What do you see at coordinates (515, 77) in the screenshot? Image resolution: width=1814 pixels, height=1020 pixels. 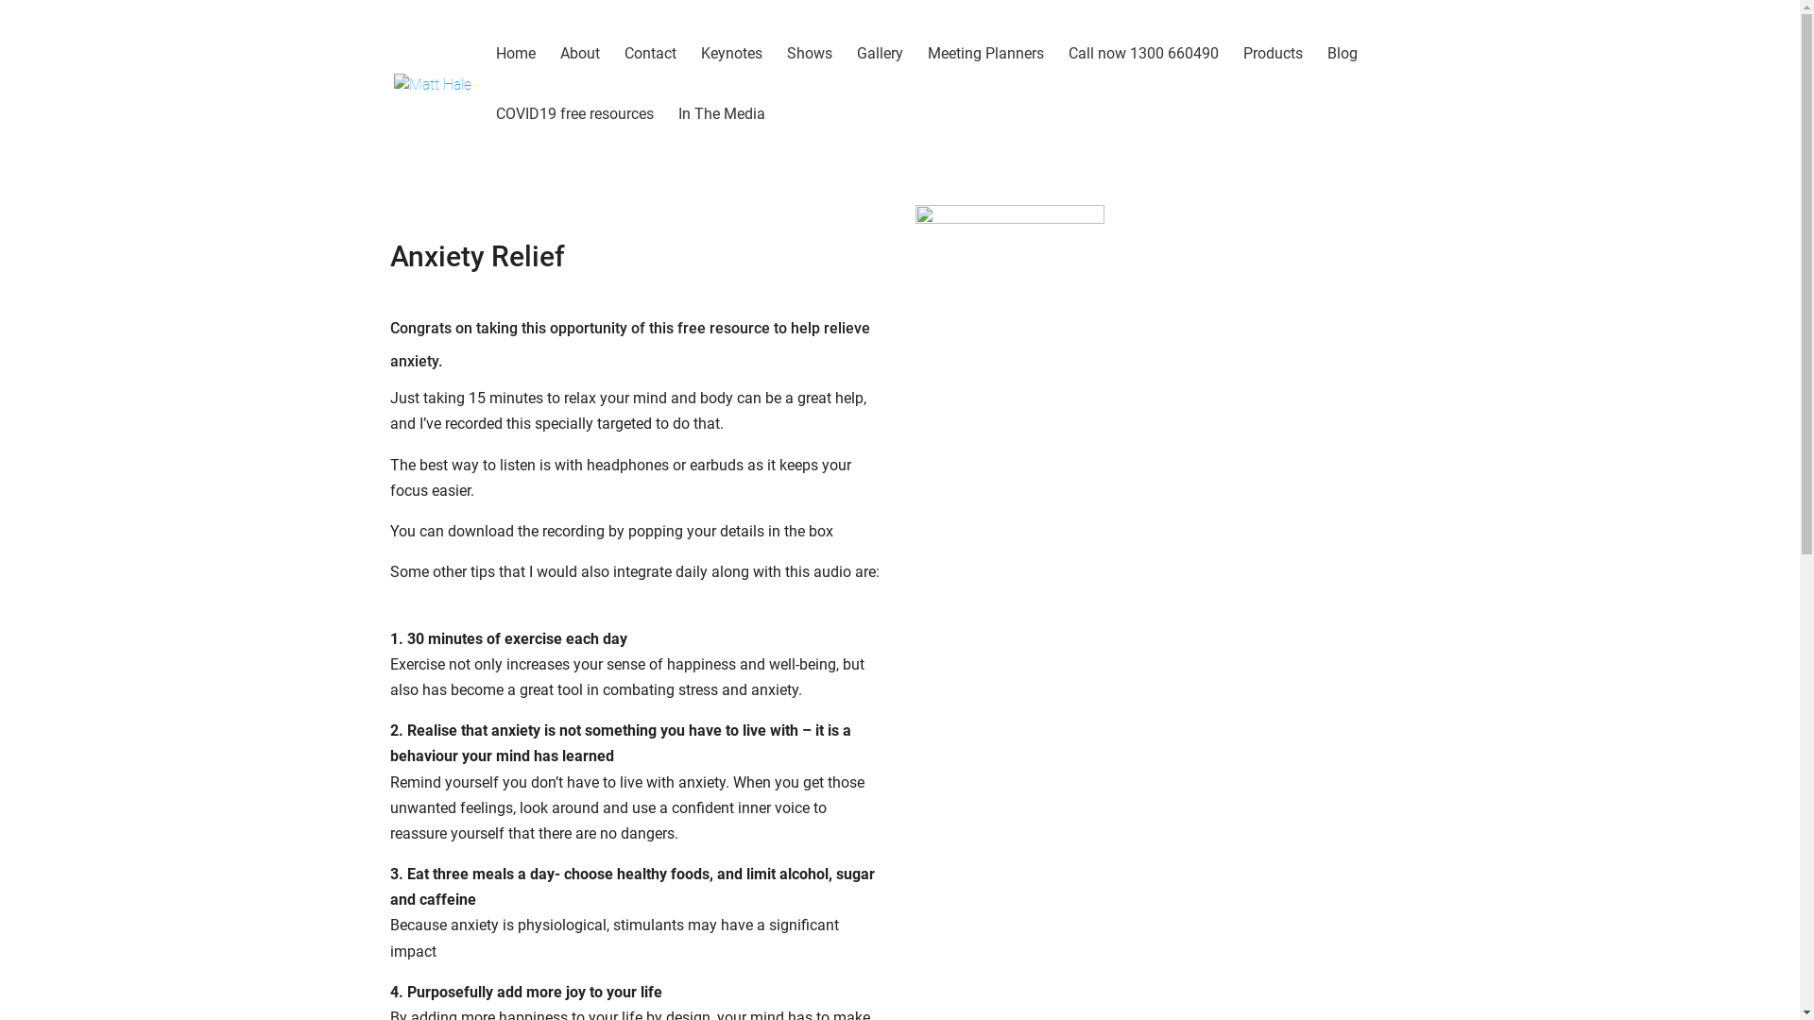 I see `Home` at bounding box center [515, 77].